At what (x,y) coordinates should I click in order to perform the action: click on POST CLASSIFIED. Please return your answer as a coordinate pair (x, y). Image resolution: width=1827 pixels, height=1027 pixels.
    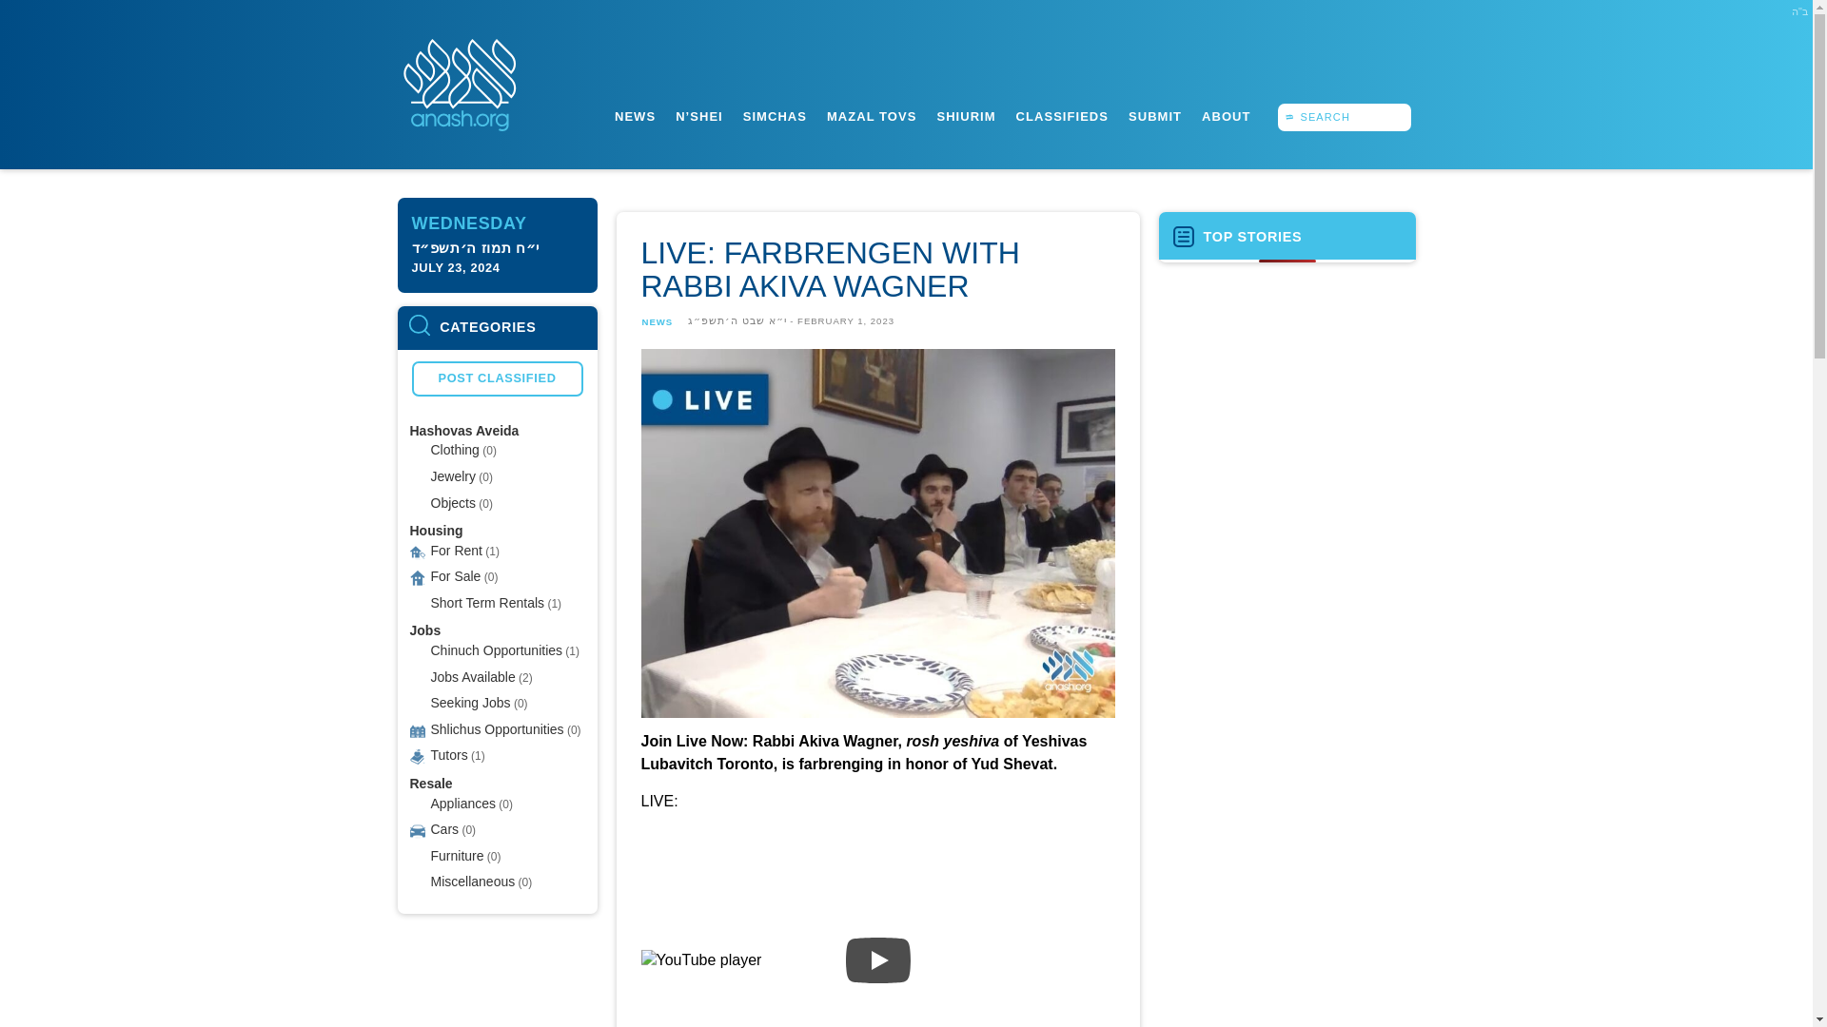
    Looking at the image, I should click on (497, 378).